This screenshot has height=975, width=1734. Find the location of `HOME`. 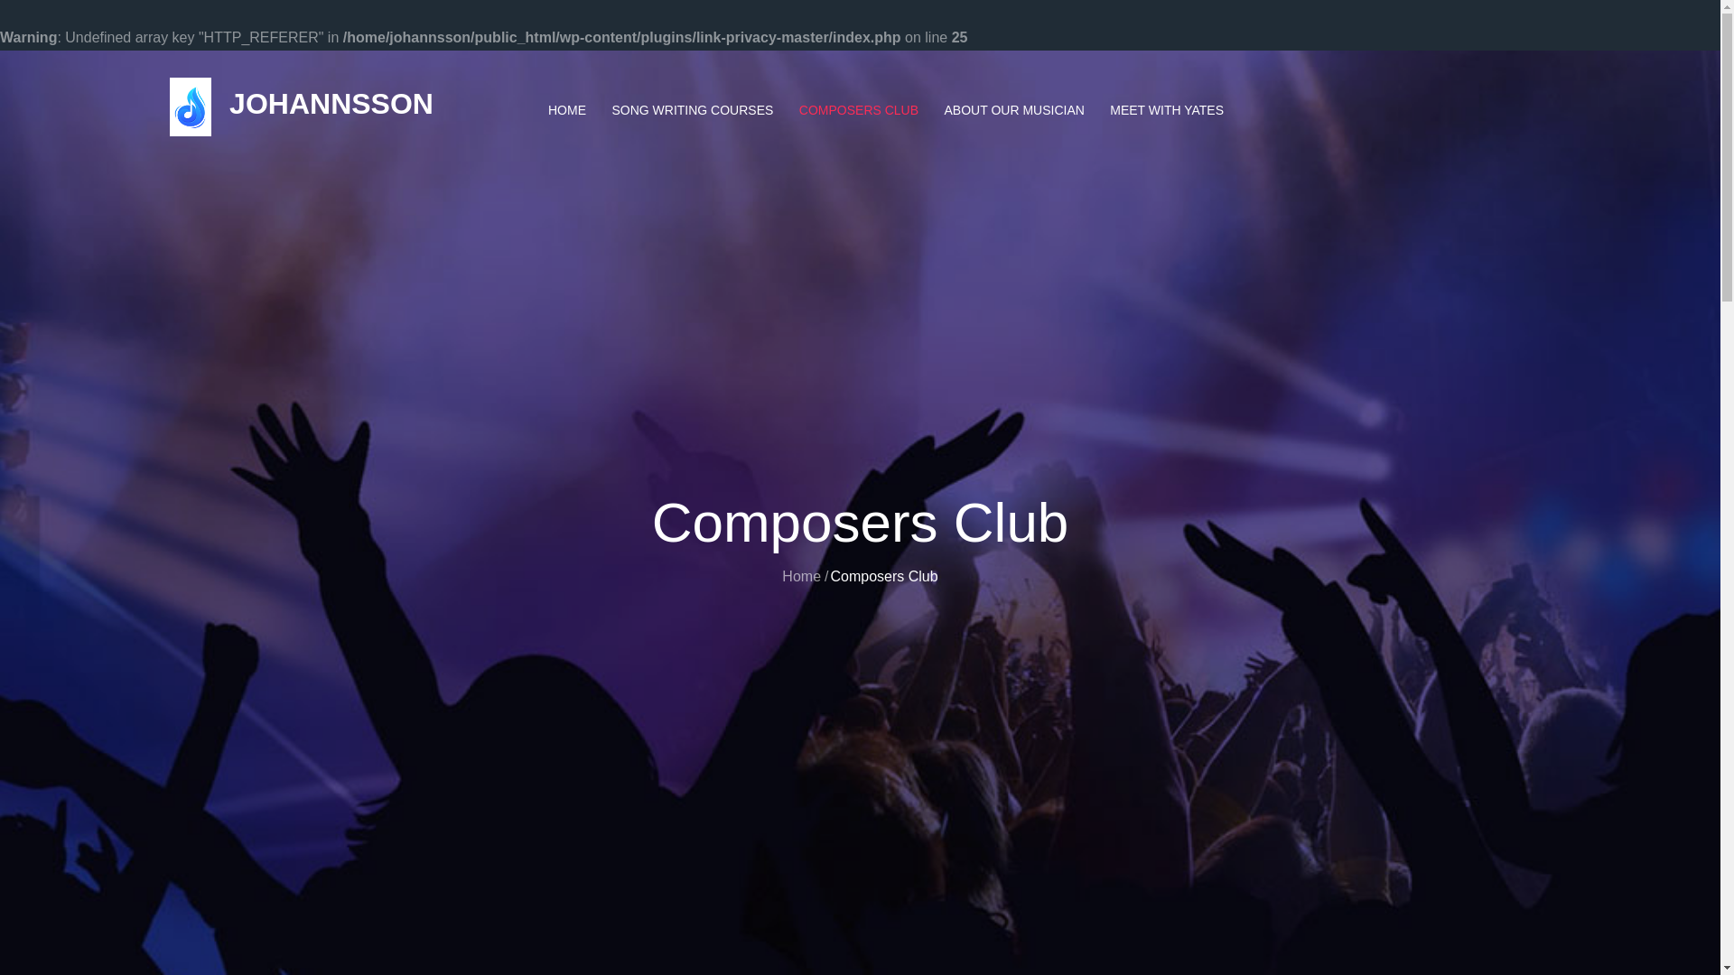

HOME is located at coordinates (567, 110).